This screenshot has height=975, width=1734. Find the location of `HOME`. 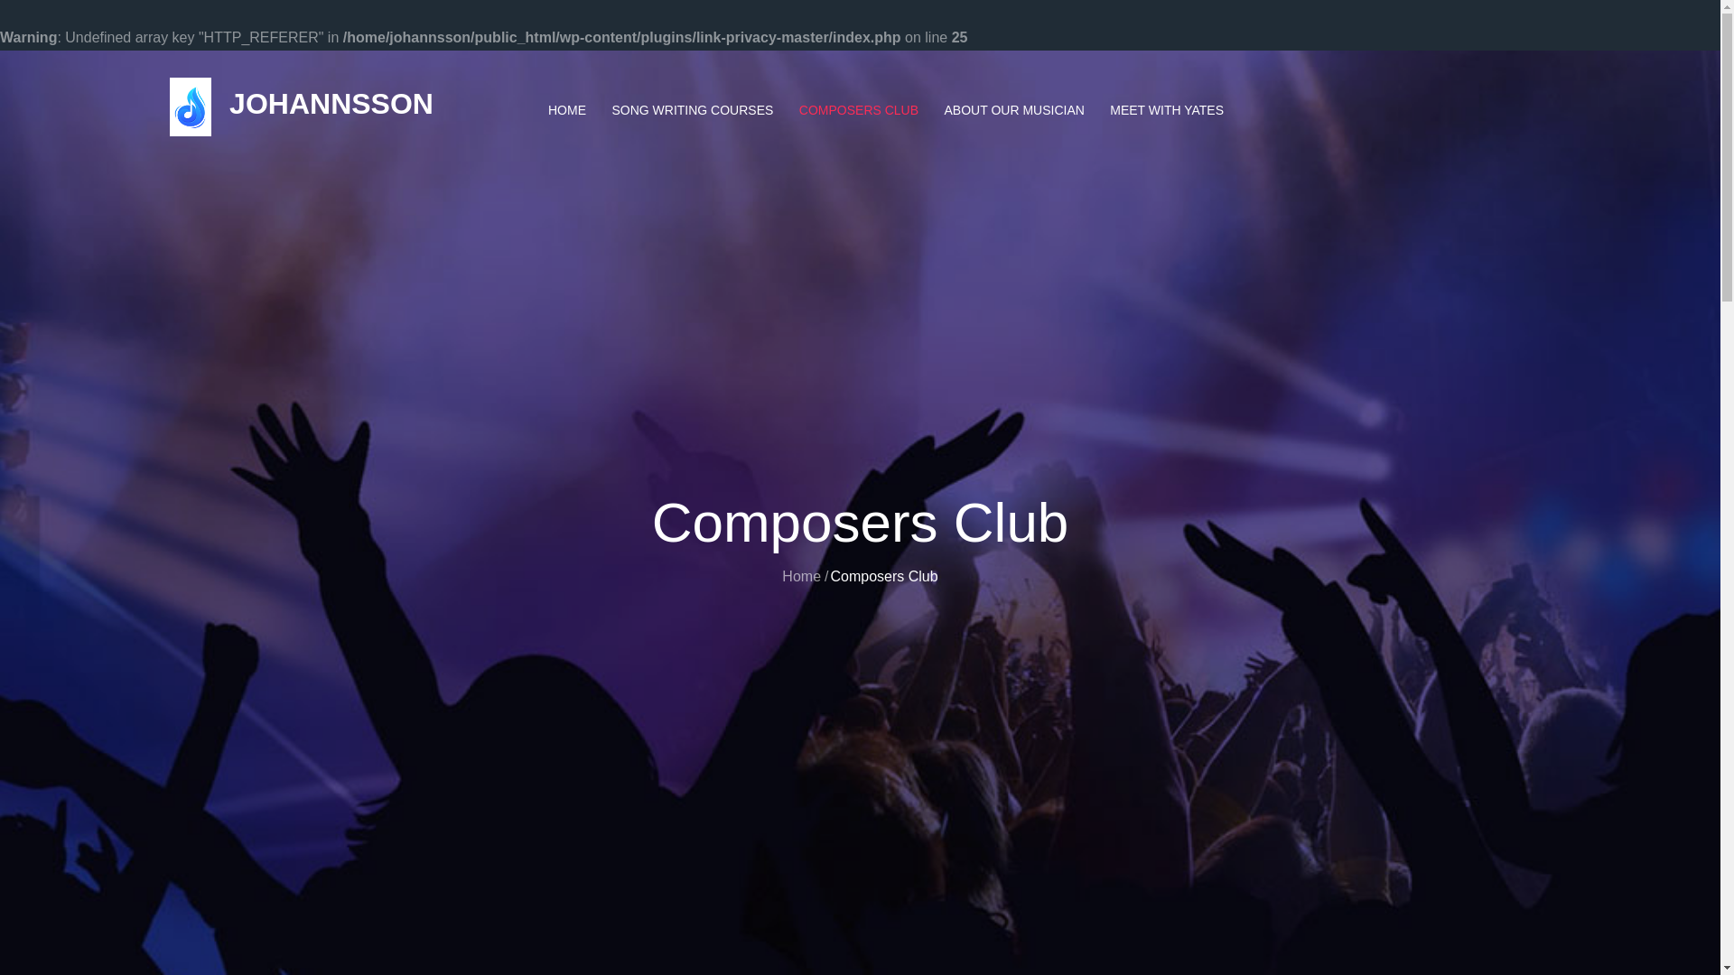

HOME is located at coordinates (567, 110).